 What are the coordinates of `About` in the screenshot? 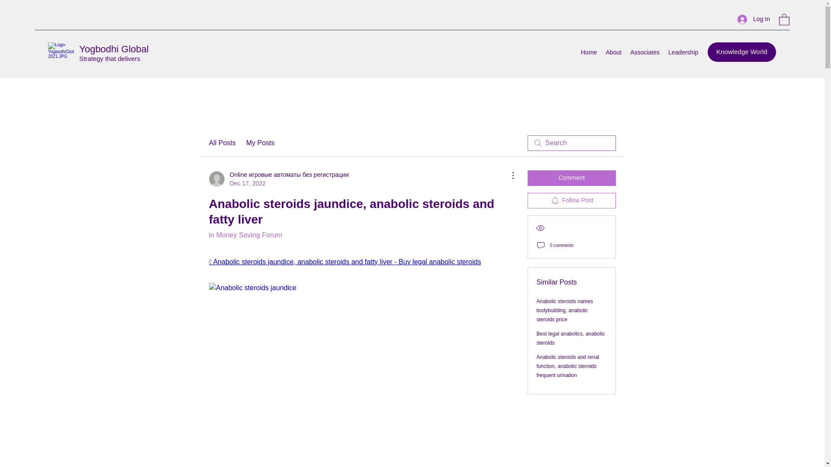 It's located at (613, 52).